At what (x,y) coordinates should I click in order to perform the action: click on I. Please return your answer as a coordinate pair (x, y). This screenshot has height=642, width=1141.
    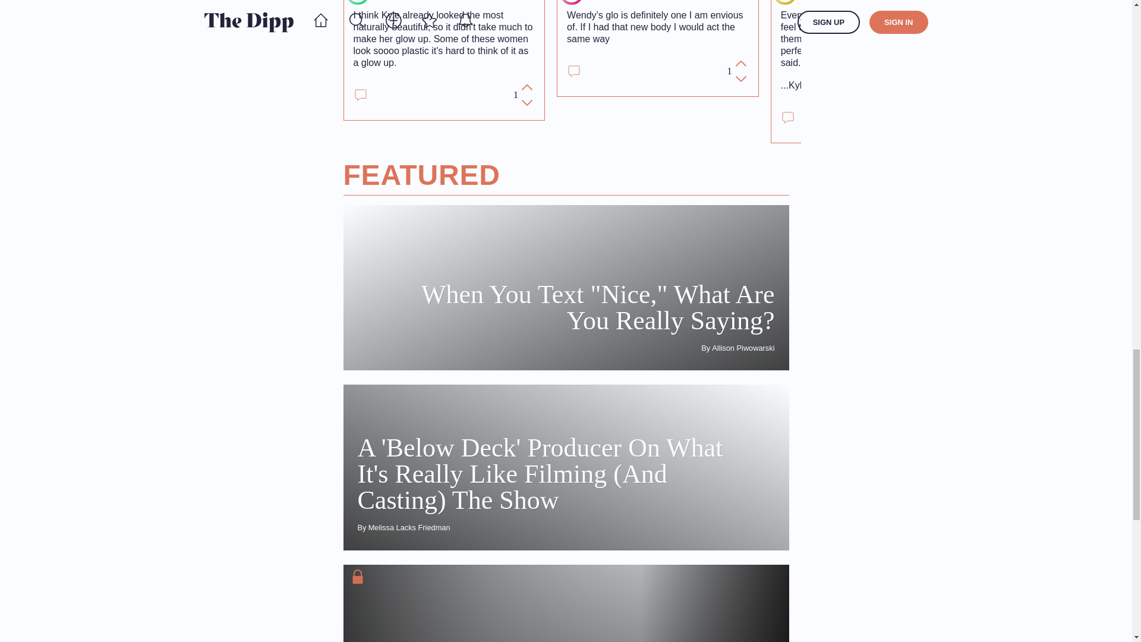
    Looking at the image, I should click on (358, 2).